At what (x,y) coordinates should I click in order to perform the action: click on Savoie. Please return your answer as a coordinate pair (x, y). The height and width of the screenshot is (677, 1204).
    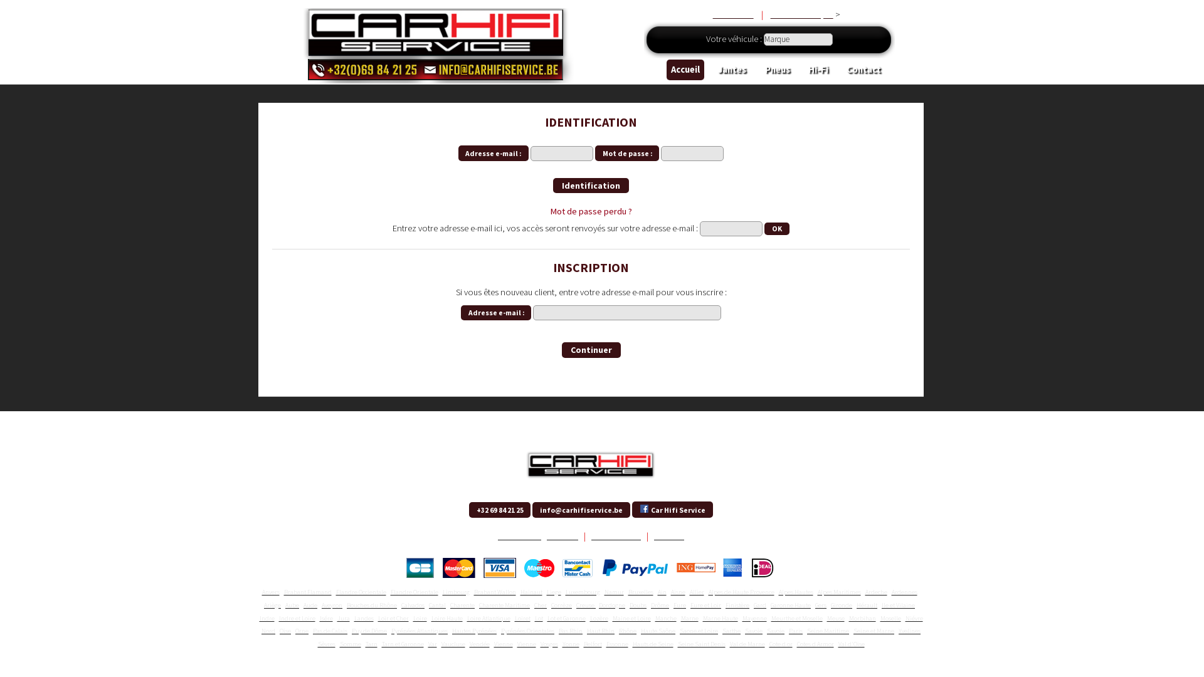
    Looking at the image, I should click on (754, 631).